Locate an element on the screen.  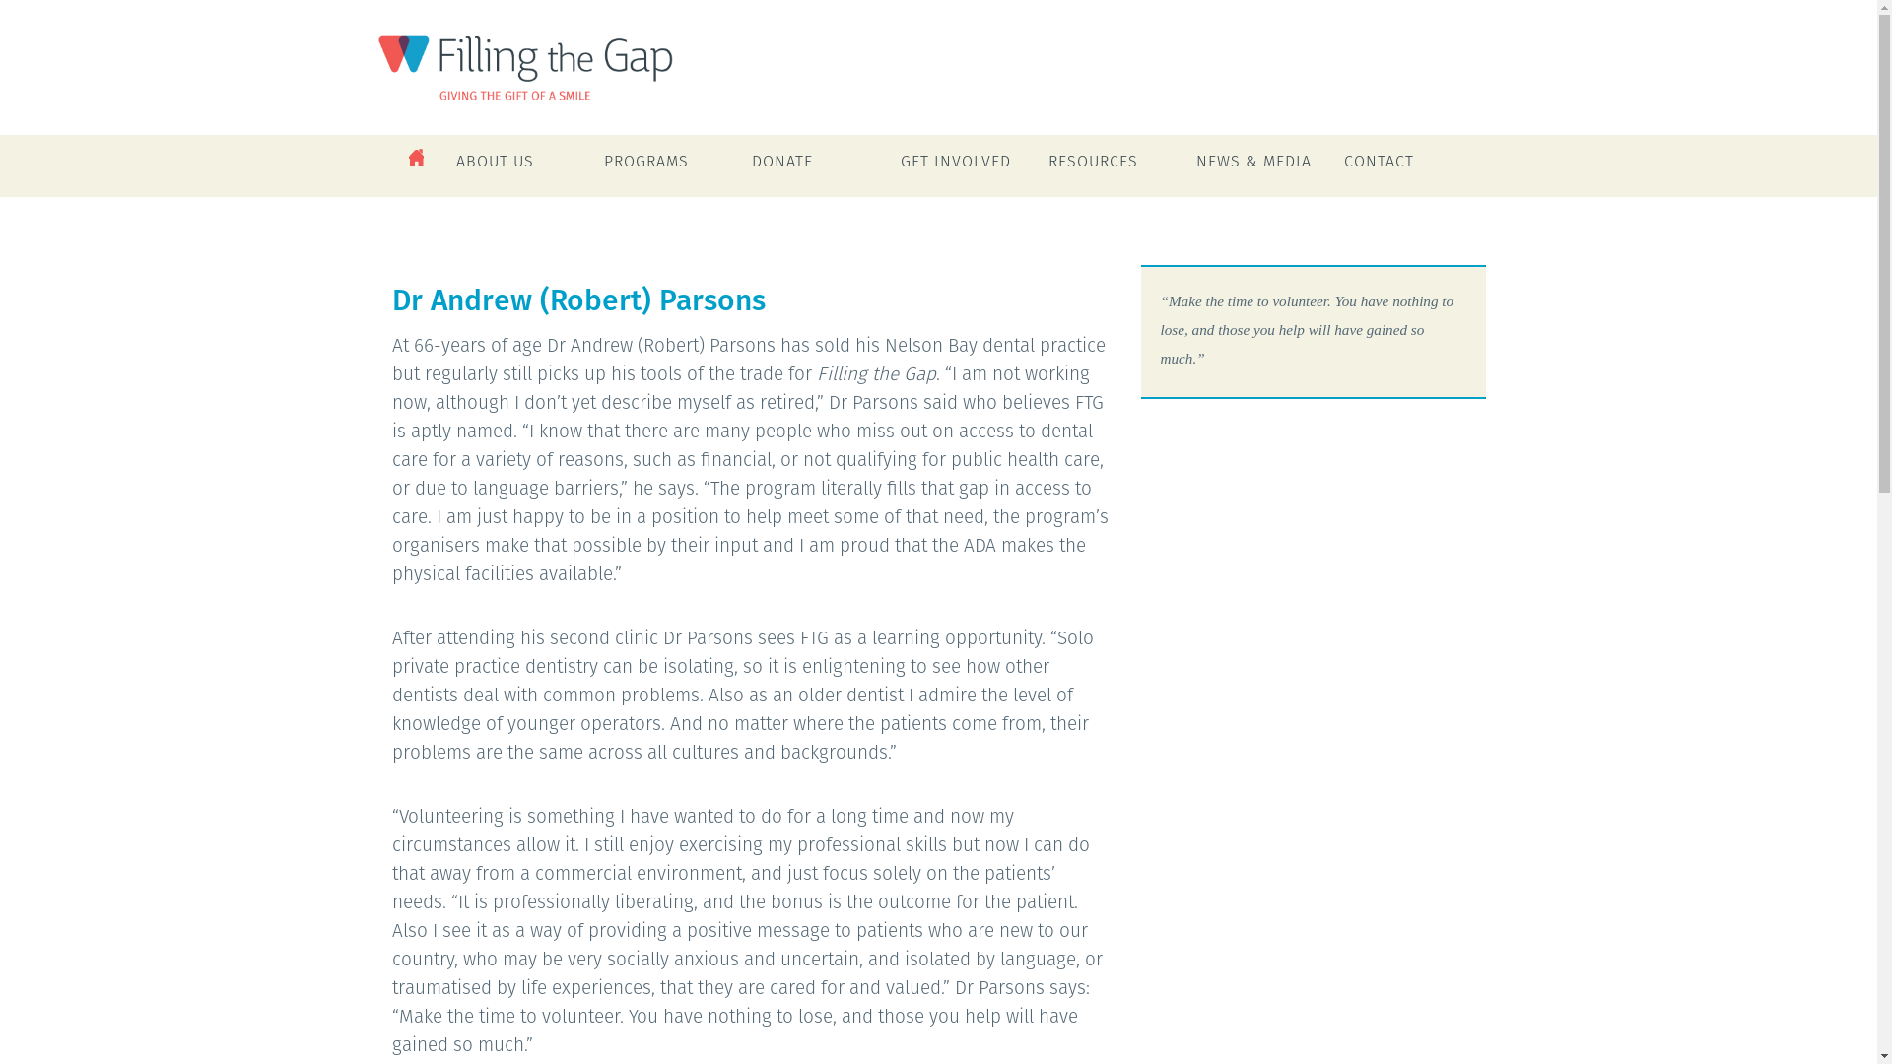
DONATE is located at coordinates (818, 170).